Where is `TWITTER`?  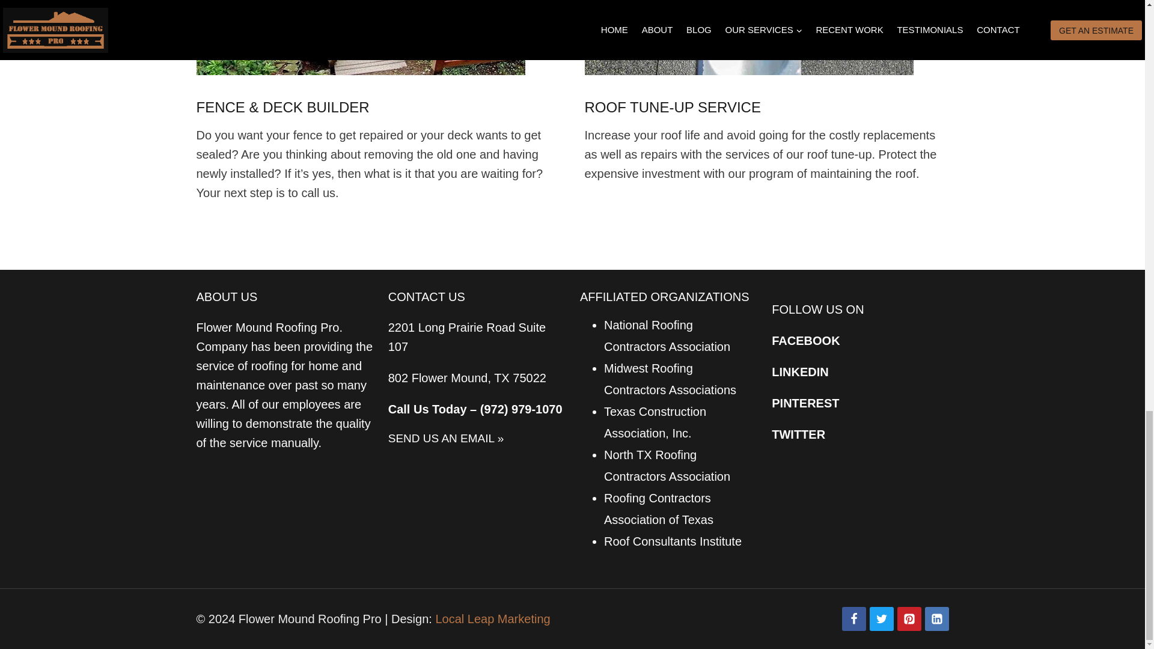 TWITTER is located at coordinates (798, 434).